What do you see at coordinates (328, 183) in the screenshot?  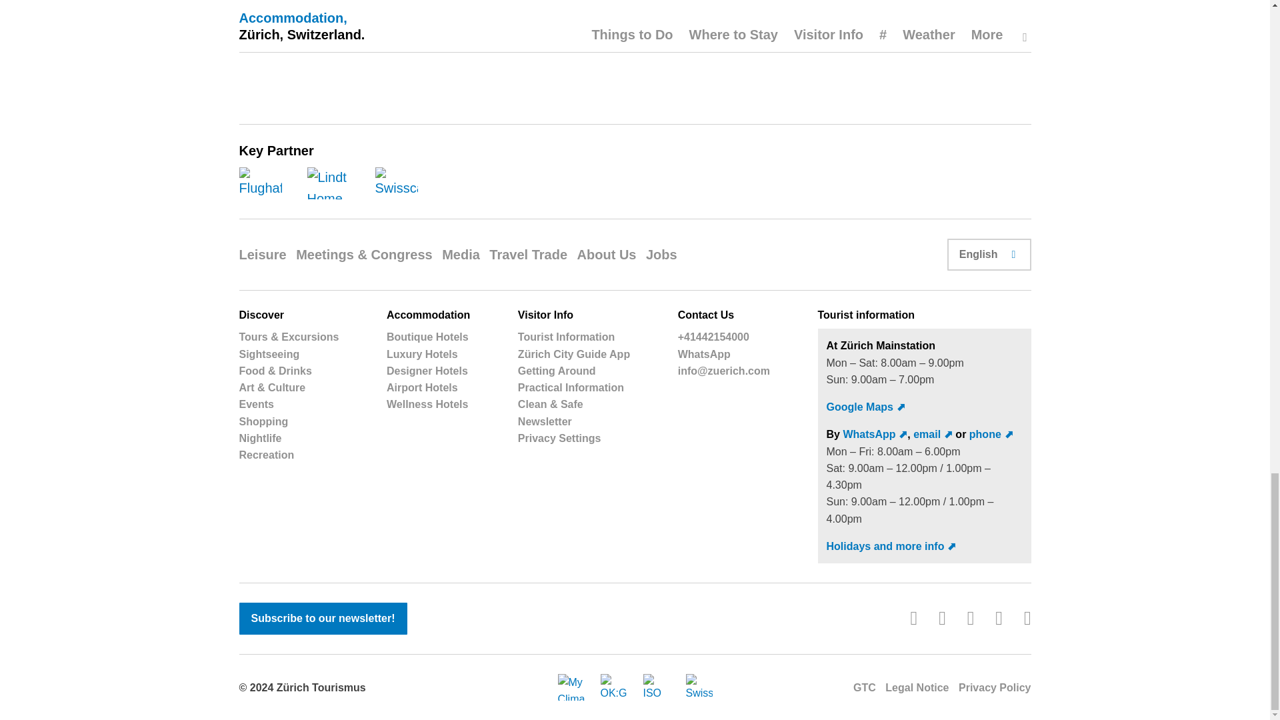 I see `Lindt Home of Chocolate` at bounding box center [328, 183].